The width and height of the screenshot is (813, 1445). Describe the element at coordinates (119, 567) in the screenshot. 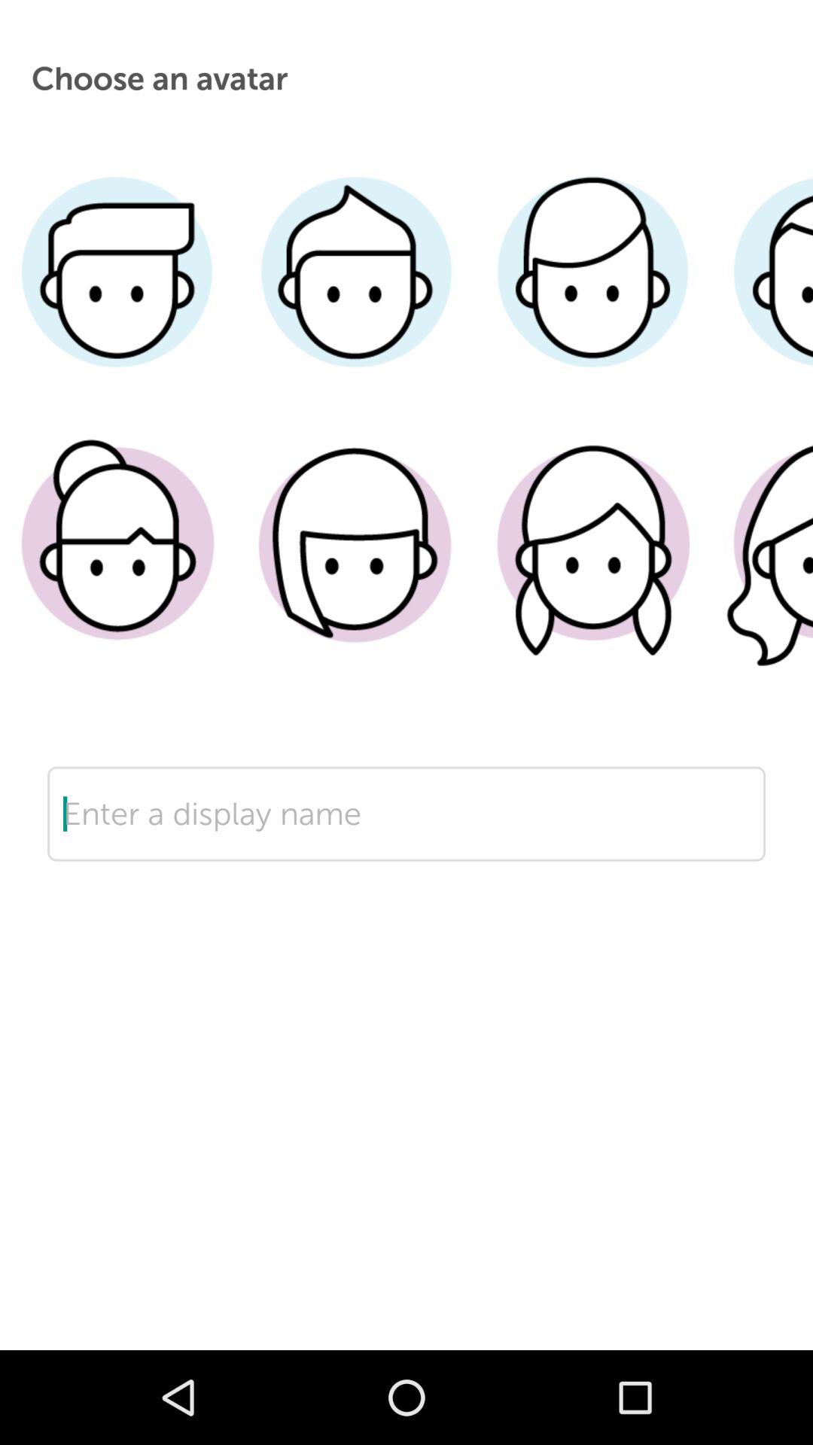

I see `chooses the avatar` at that location.